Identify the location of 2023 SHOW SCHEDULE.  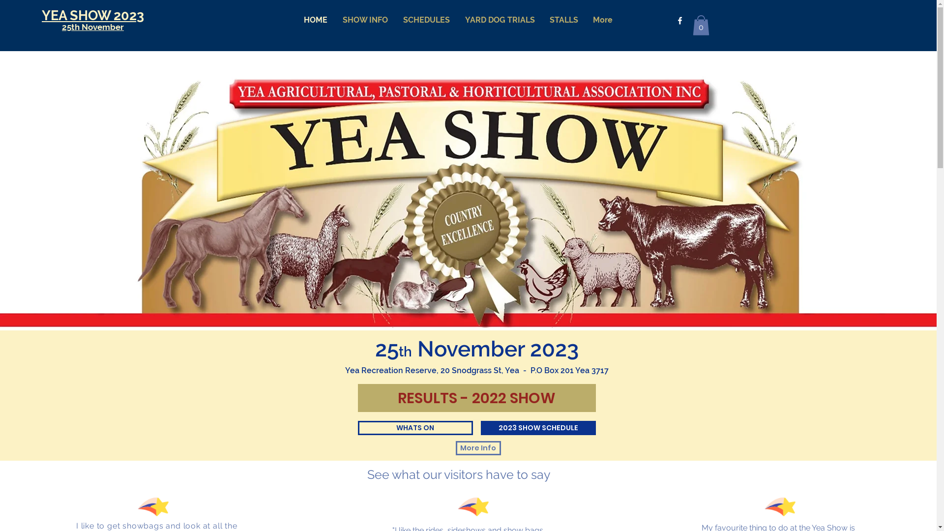
(538, 428).